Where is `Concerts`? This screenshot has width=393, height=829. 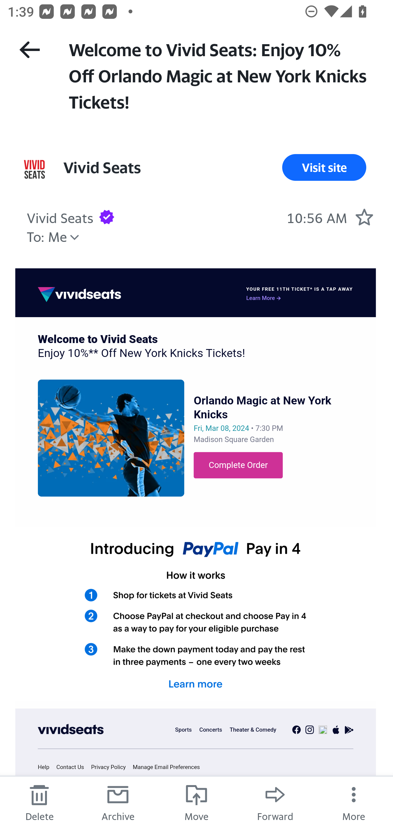
Concerts is located at coordinates (210, 729).